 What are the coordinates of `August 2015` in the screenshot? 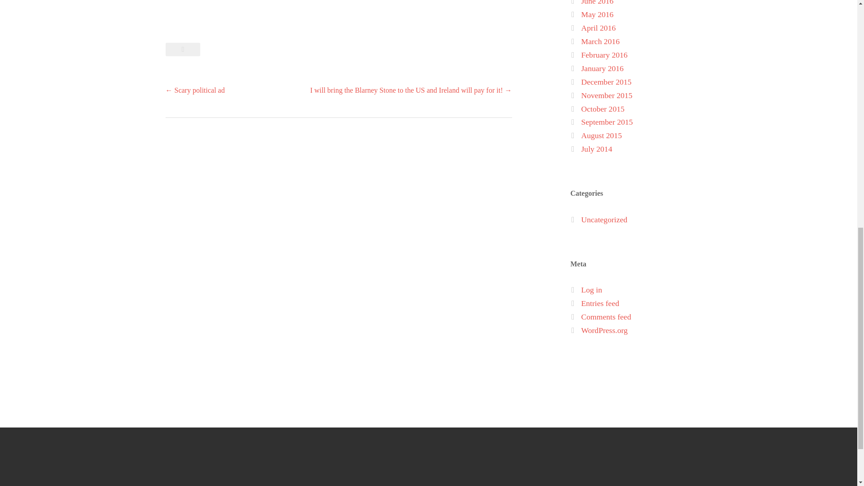 It's located at (602, 135).